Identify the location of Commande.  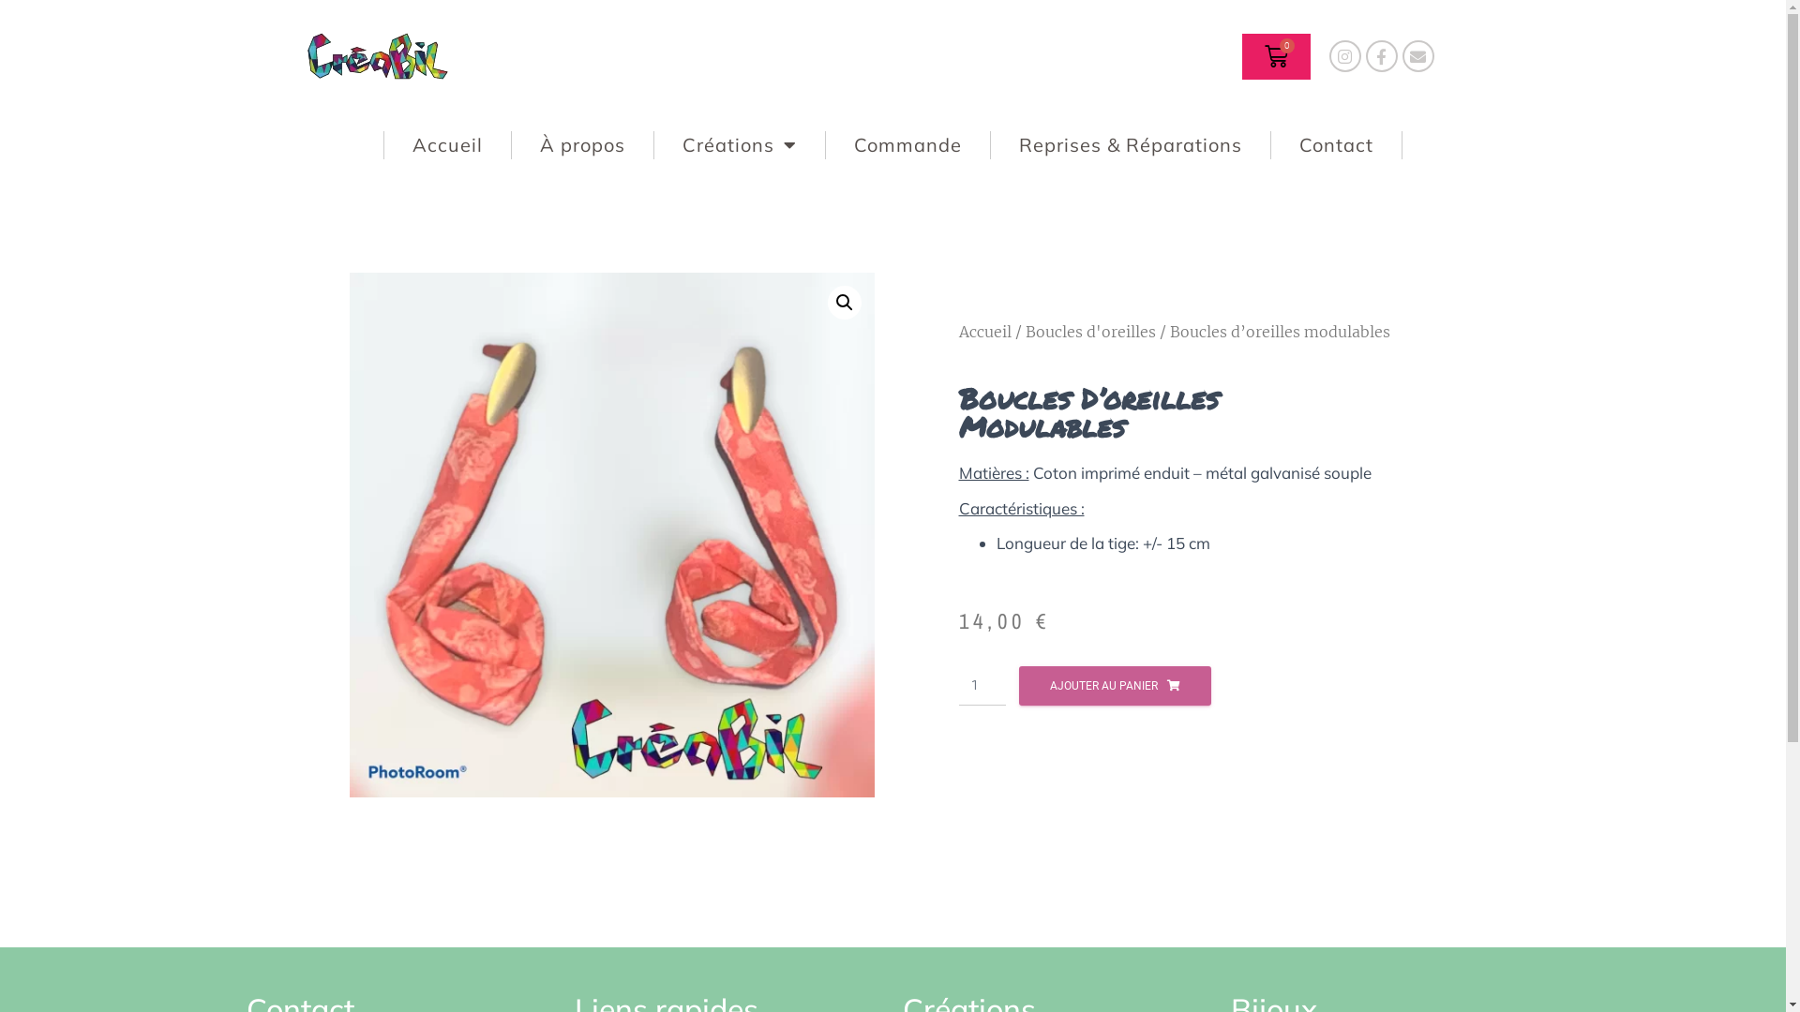
(908, 145).